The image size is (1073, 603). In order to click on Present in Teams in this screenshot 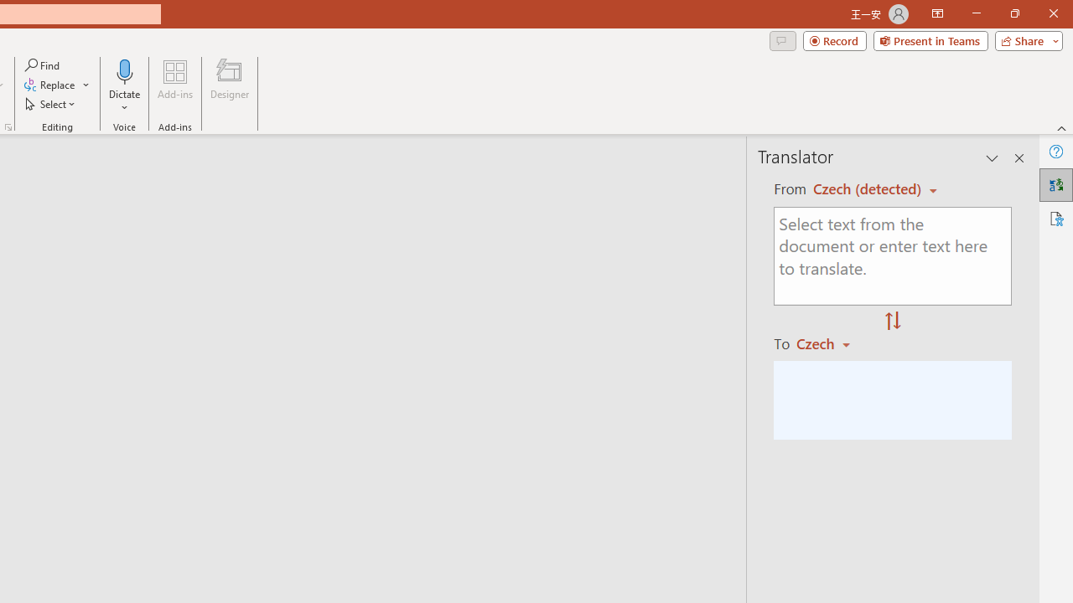, I will do `click(930, 40)`.